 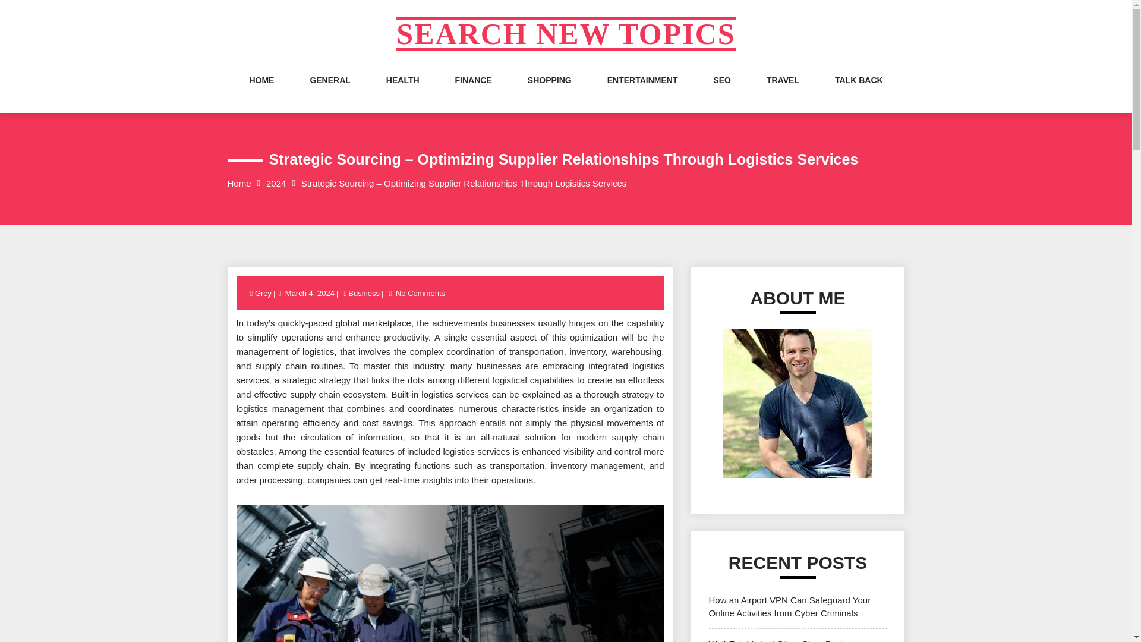 I want to click on TALK BACK, so click(x=859, y=92).